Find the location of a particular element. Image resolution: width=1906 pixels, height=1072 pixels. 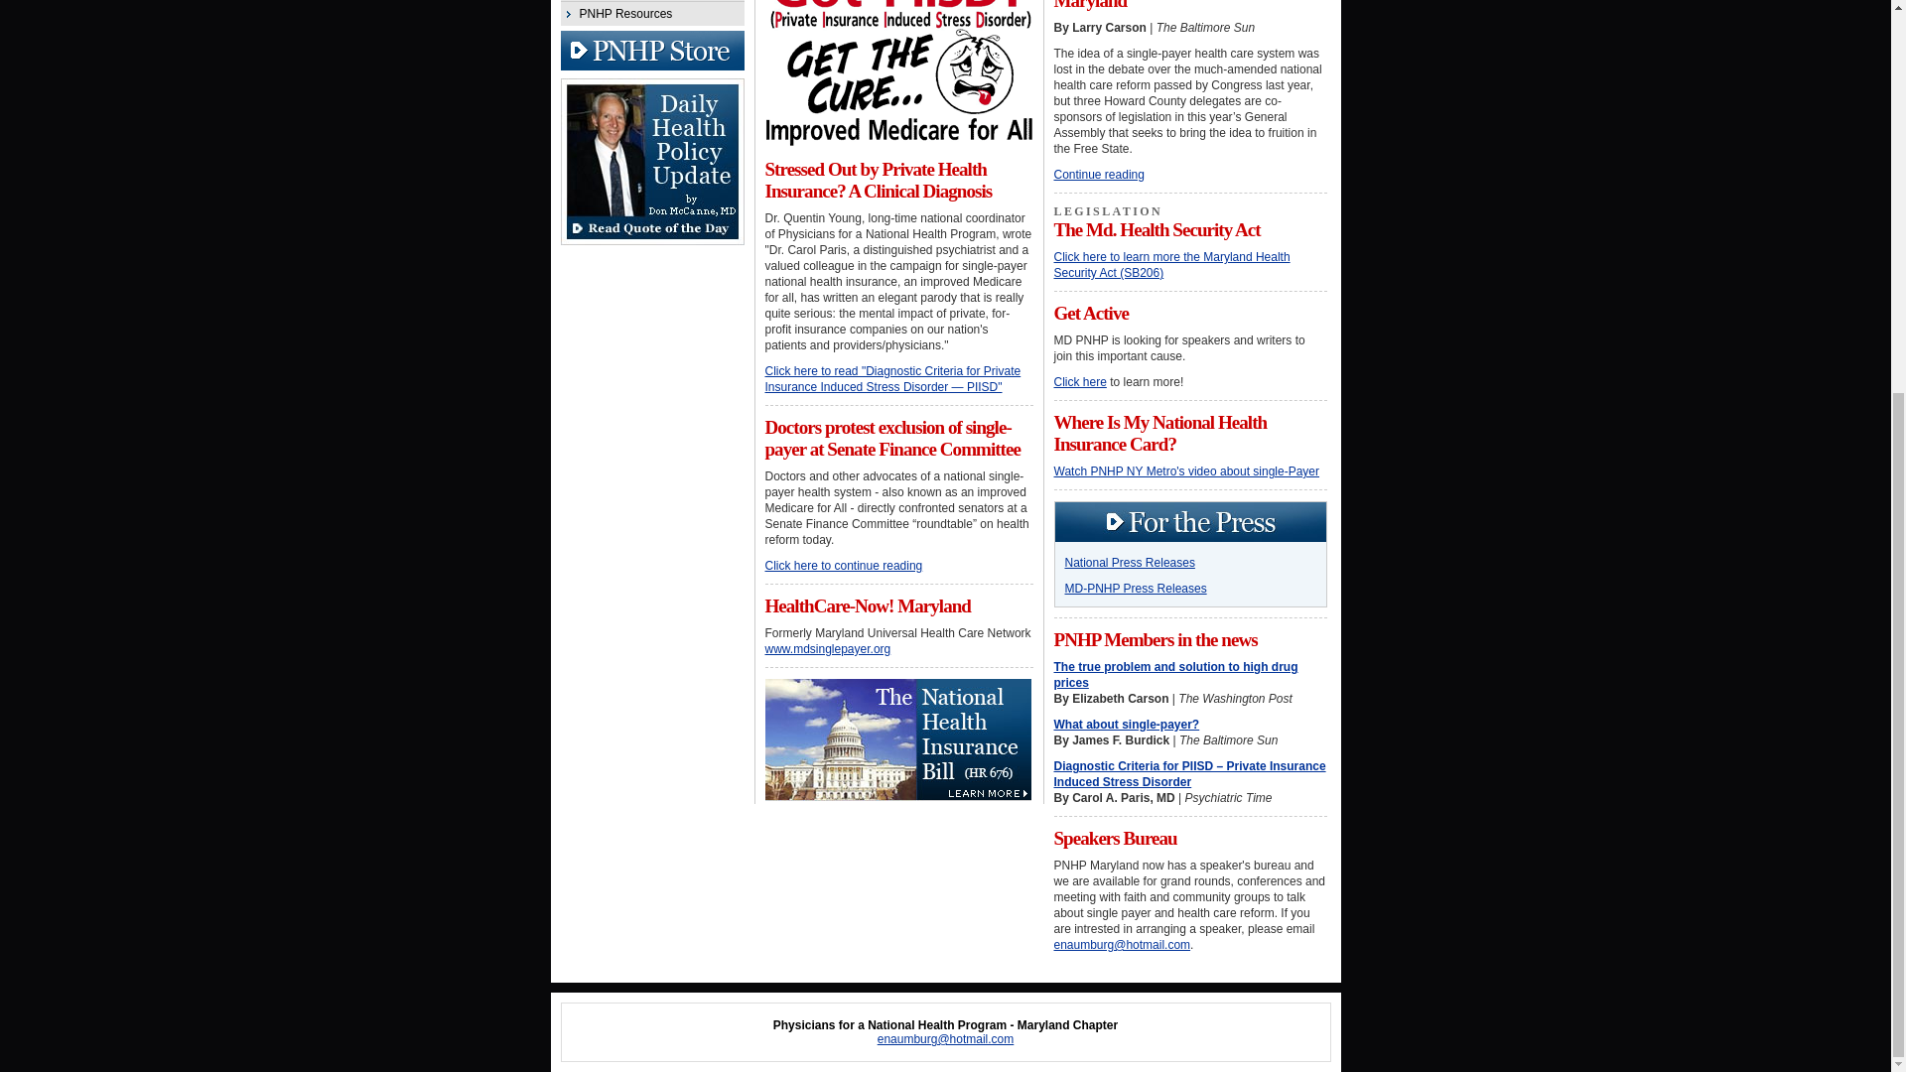

Click here to continue reading is located at coordinates (843, 565).